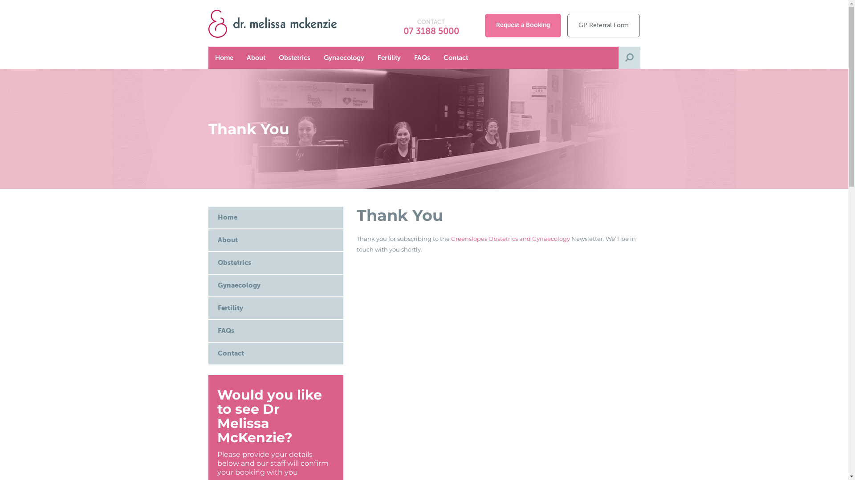 Image resolution: width=855 pixels, height=480 pixels. Describe the element at coordinates (256, 58) in the screenshot. I see `About` at that location.